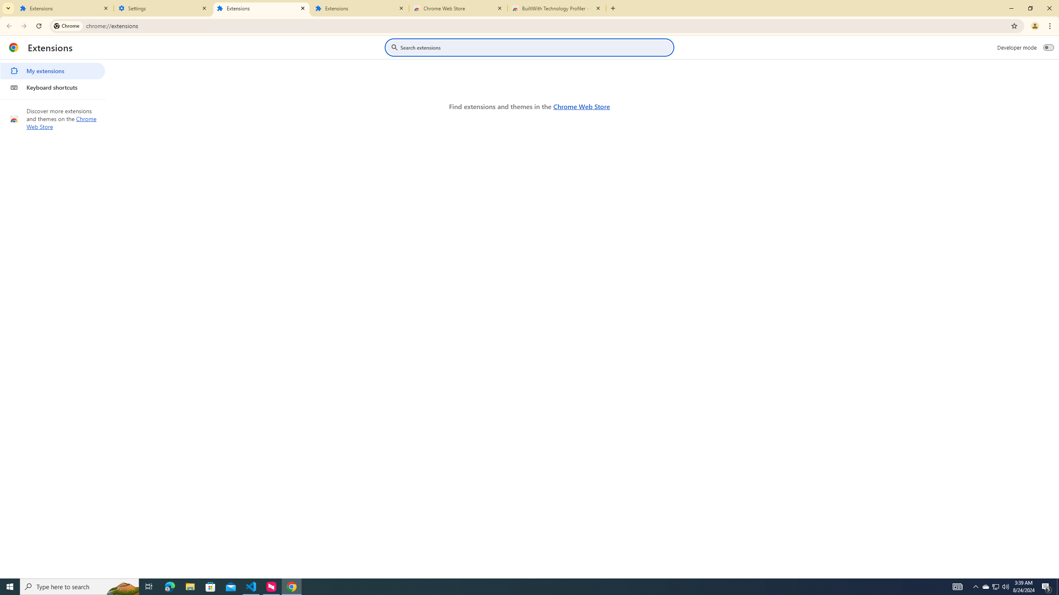 This screenshot has width=1059, height=595. What do you see at coordinates (535, 47) in the screenshot?
I see `Search extensions` at bounding box center [535, 47].